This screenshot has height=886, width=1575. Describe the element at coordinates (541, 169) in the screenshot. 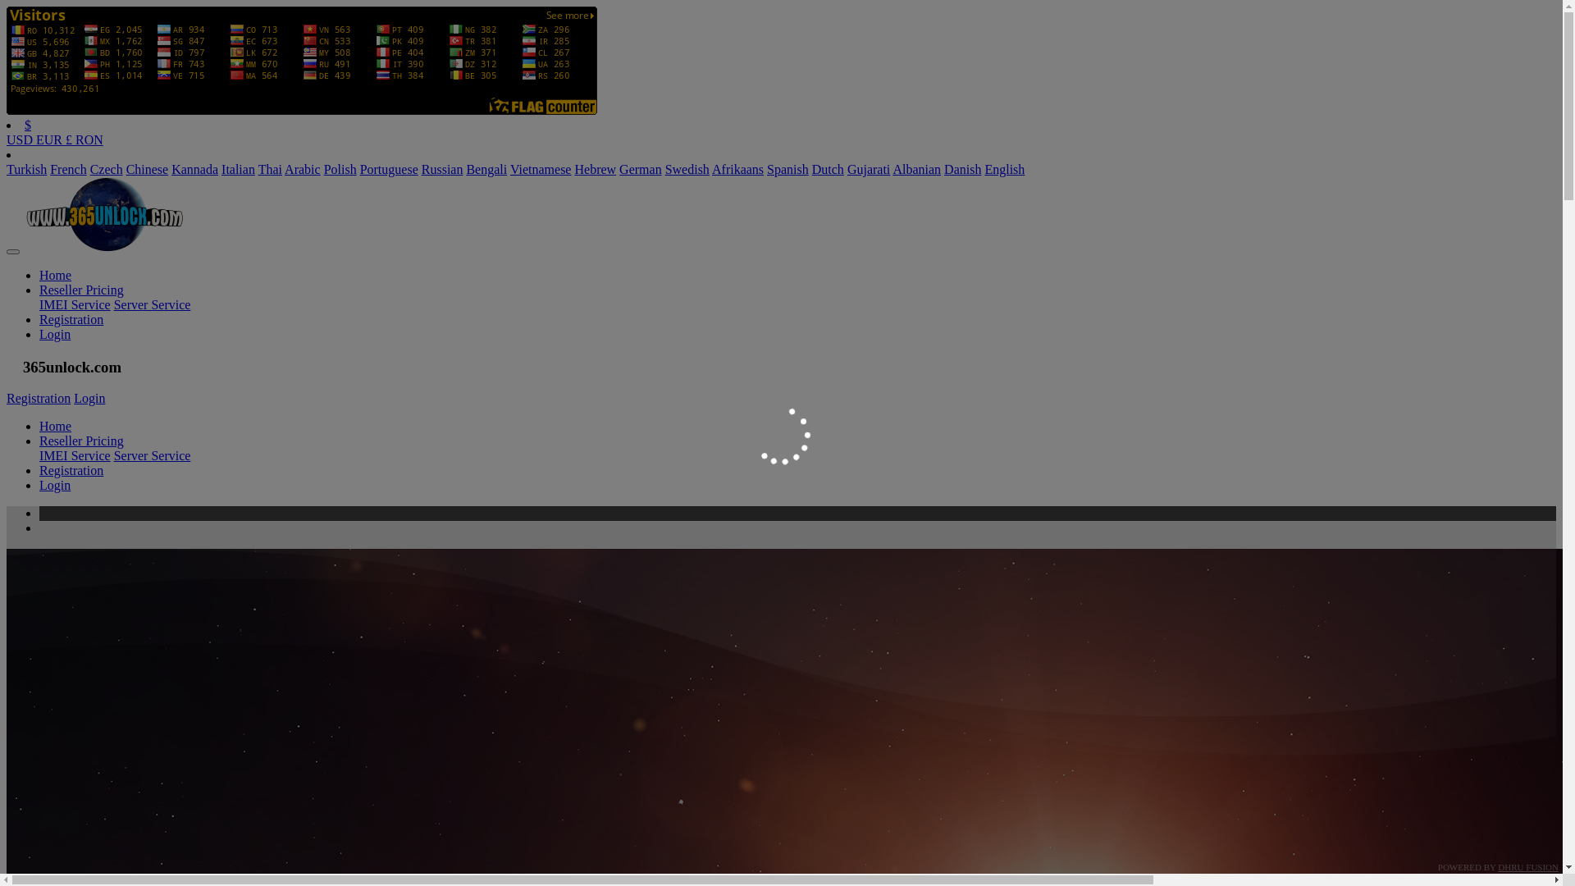

I see `Vietnamese` at that location.